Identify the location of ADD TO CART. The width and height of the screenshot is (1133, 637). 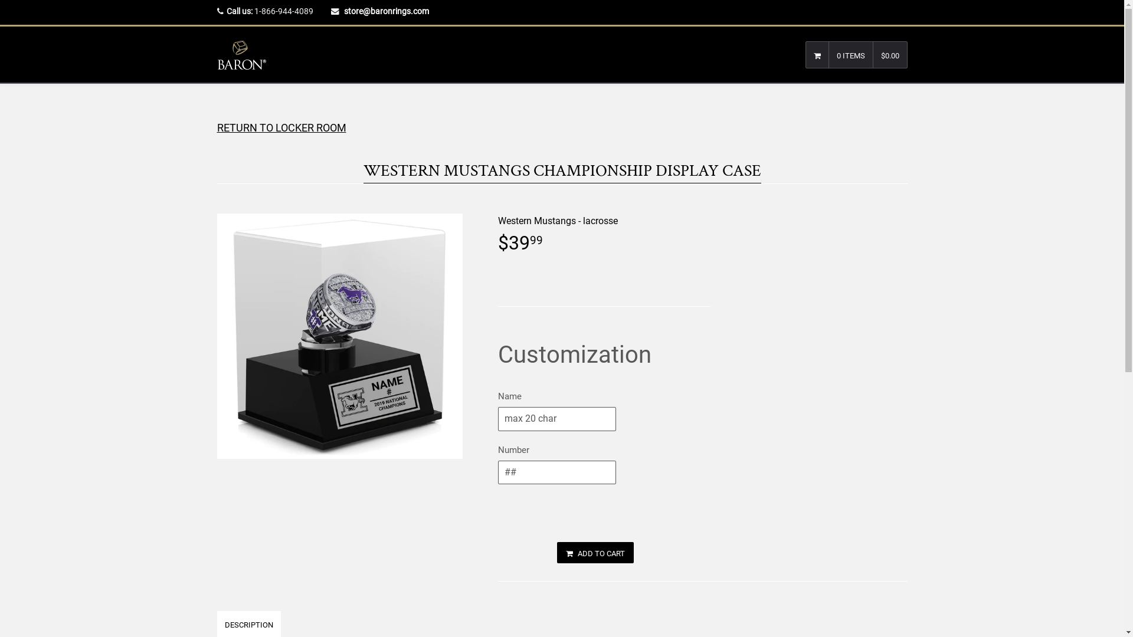
(595, 553).